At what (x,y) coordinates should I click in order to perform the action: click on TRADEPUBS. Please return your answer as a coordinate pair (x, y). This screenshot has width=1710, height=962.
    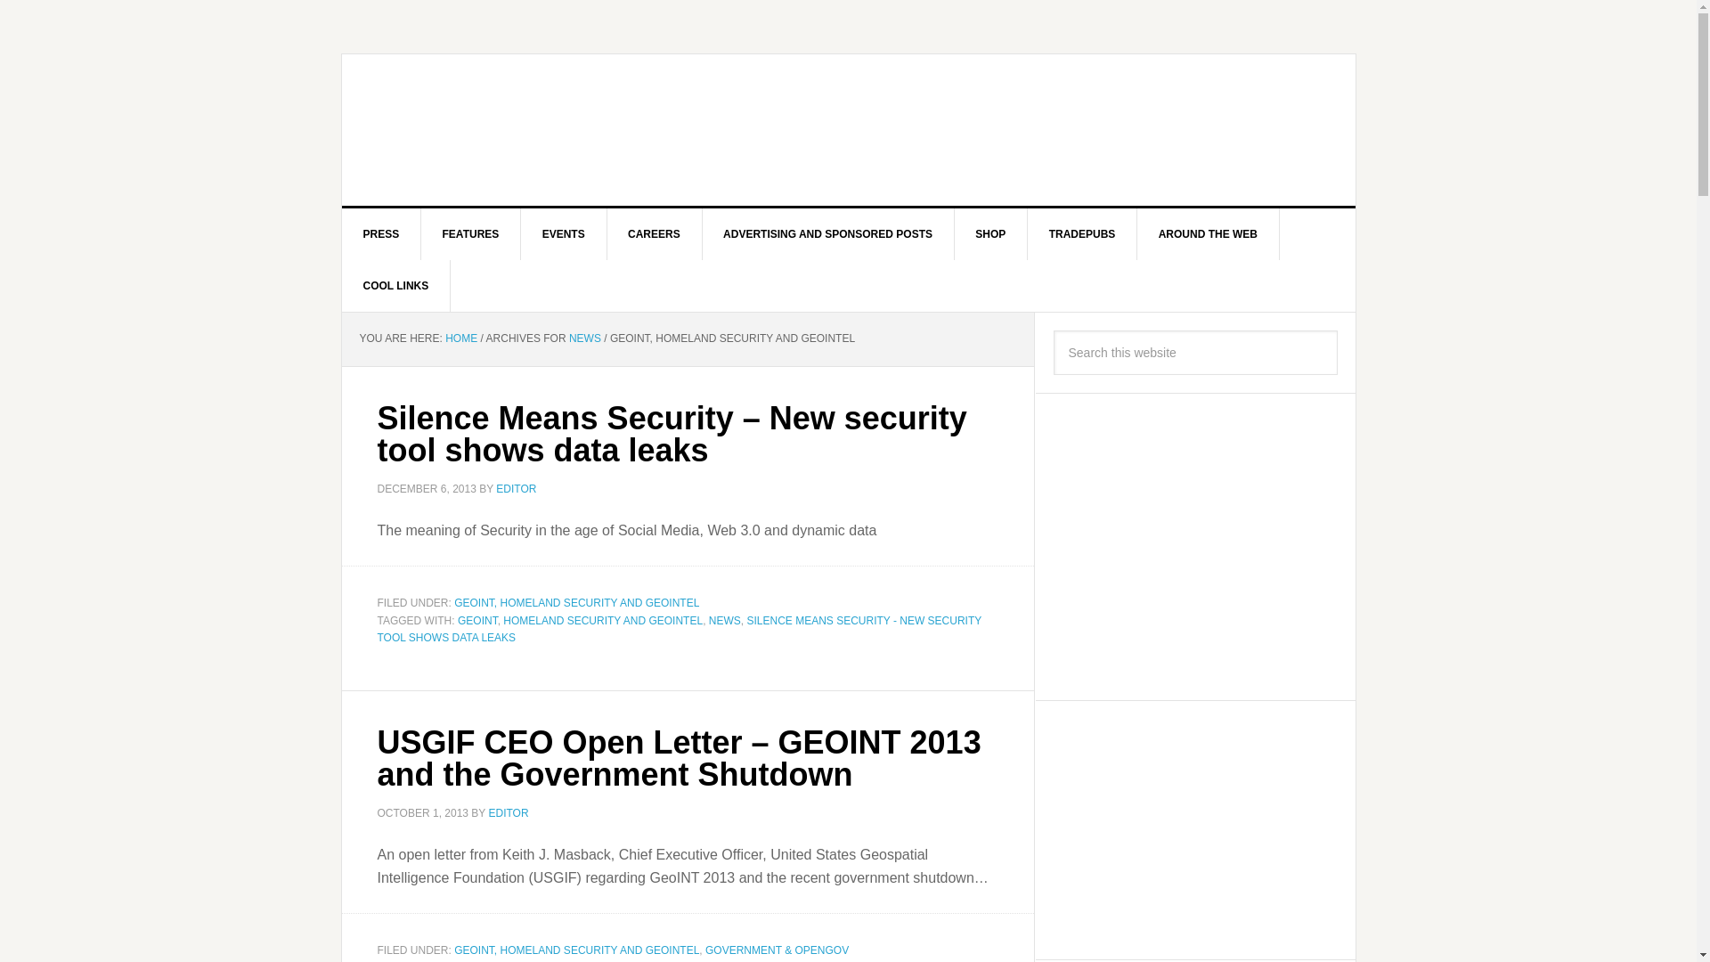
    Looking at the image, I should click on (1083, 233).